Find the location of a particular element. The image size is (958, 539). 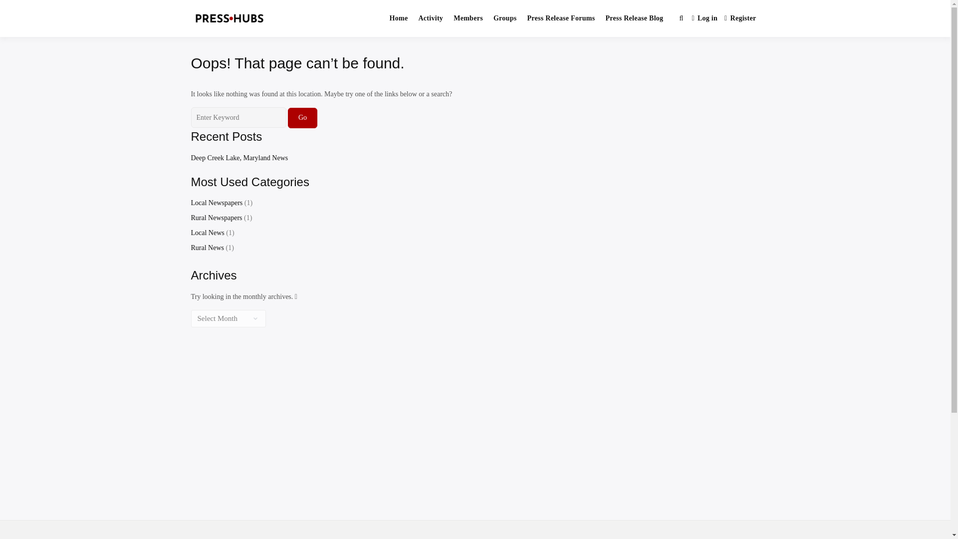

Local News is located at coordinates (208, 233).